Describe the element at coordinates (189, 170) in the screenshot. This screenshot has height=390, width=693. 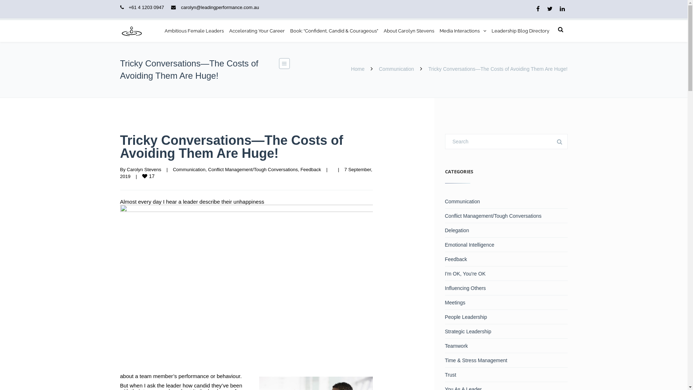
I see `Communication` at that location.